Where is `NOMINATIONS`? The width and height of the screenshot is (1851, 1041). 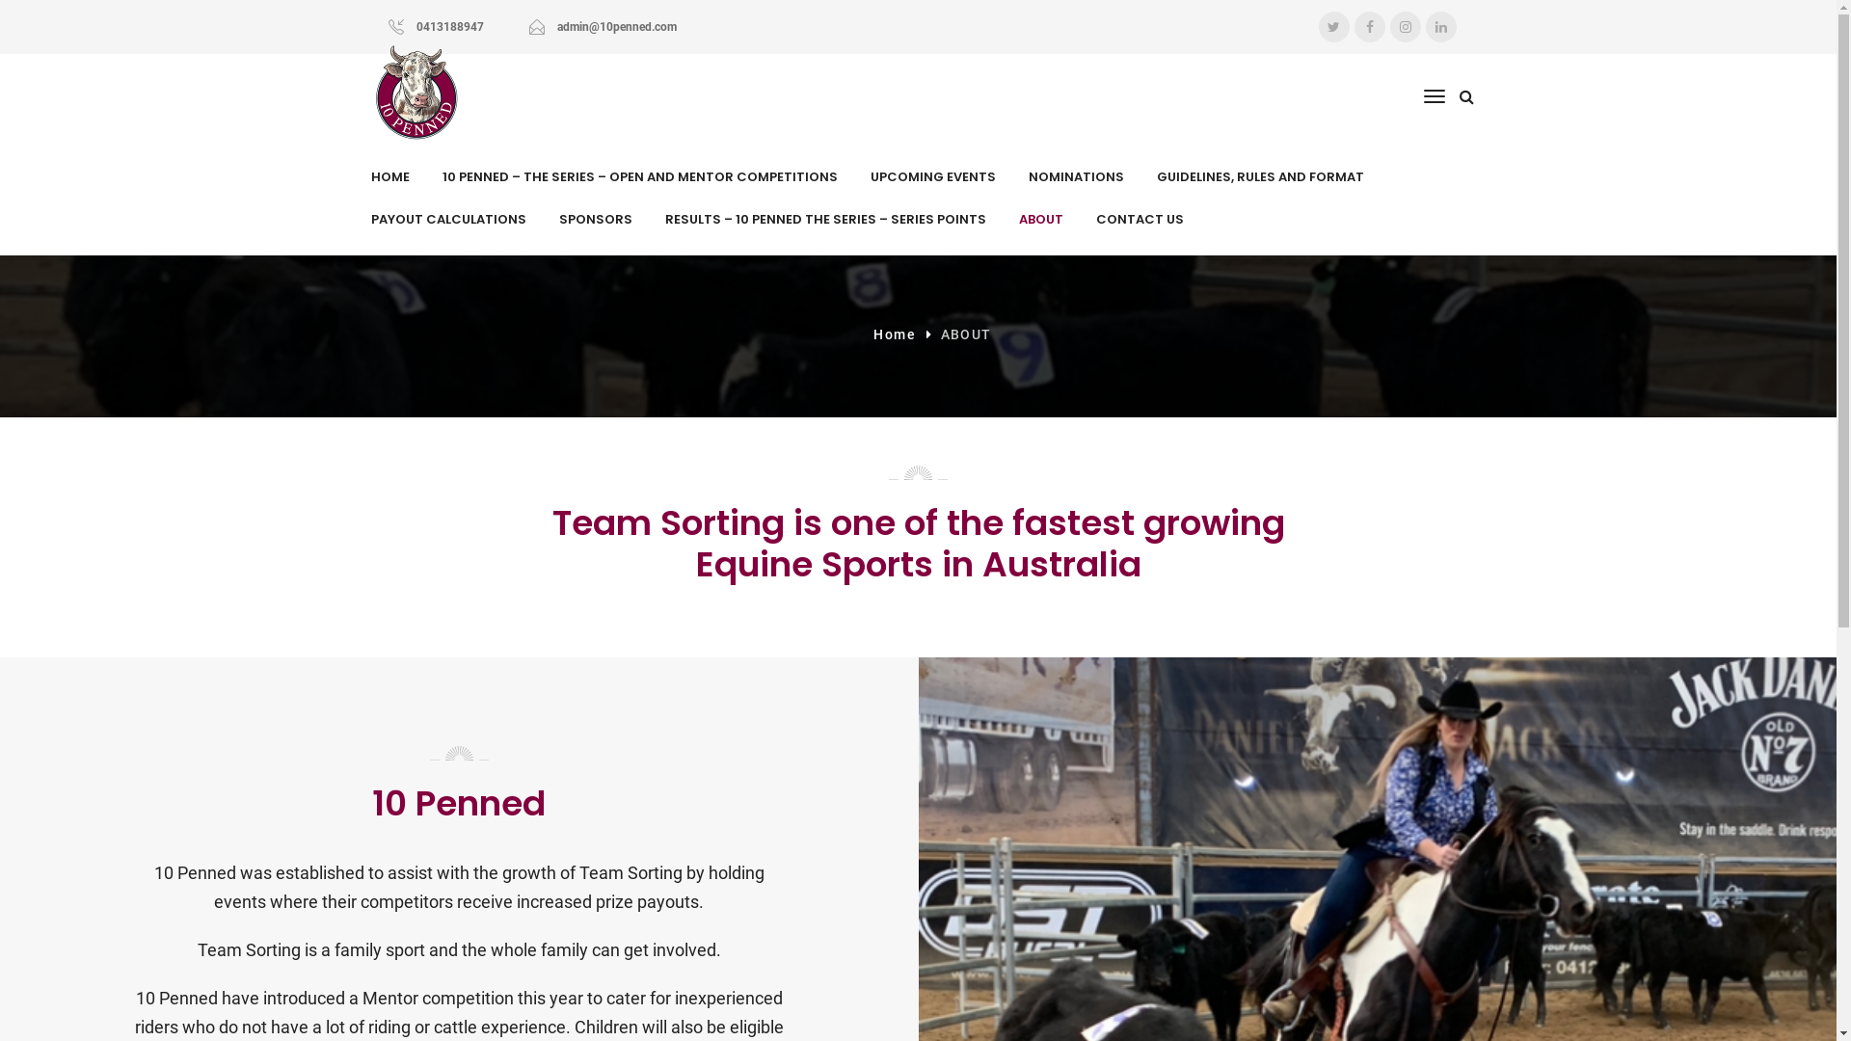 NOMINATIONS is located at coordinates (1076, 177).